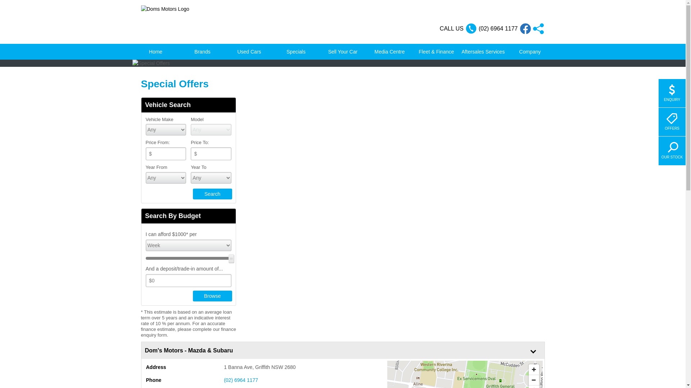 The height and width of the screenshot is (388, 691). Describe the element at coordinates (530, 52) in the screenshot. I see `Company` at that location.